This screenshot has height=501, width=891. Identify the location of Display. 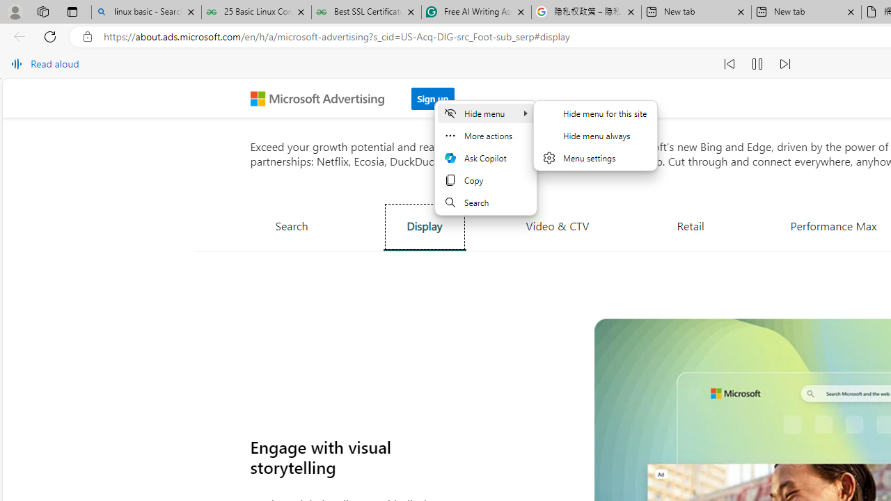
(425, 226).